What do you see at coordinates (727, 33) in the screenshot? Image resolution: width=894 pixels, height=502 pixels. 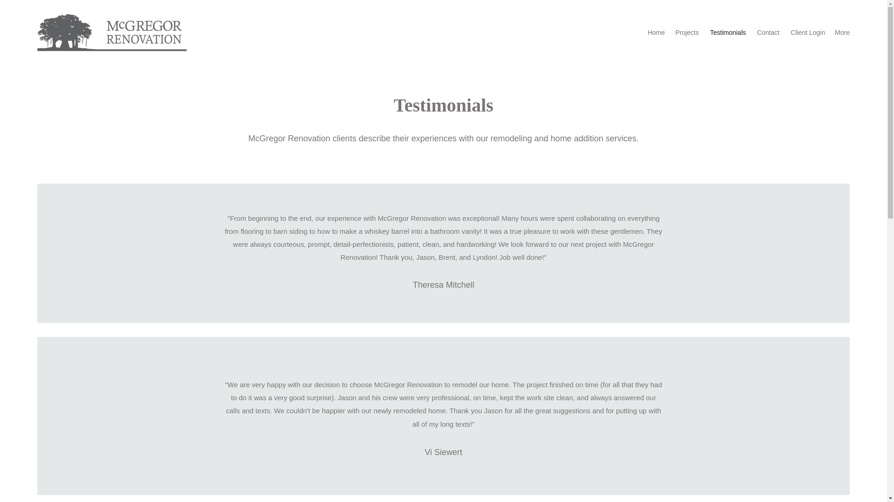 I see `Testimonials` at bounding box center [727, 33].